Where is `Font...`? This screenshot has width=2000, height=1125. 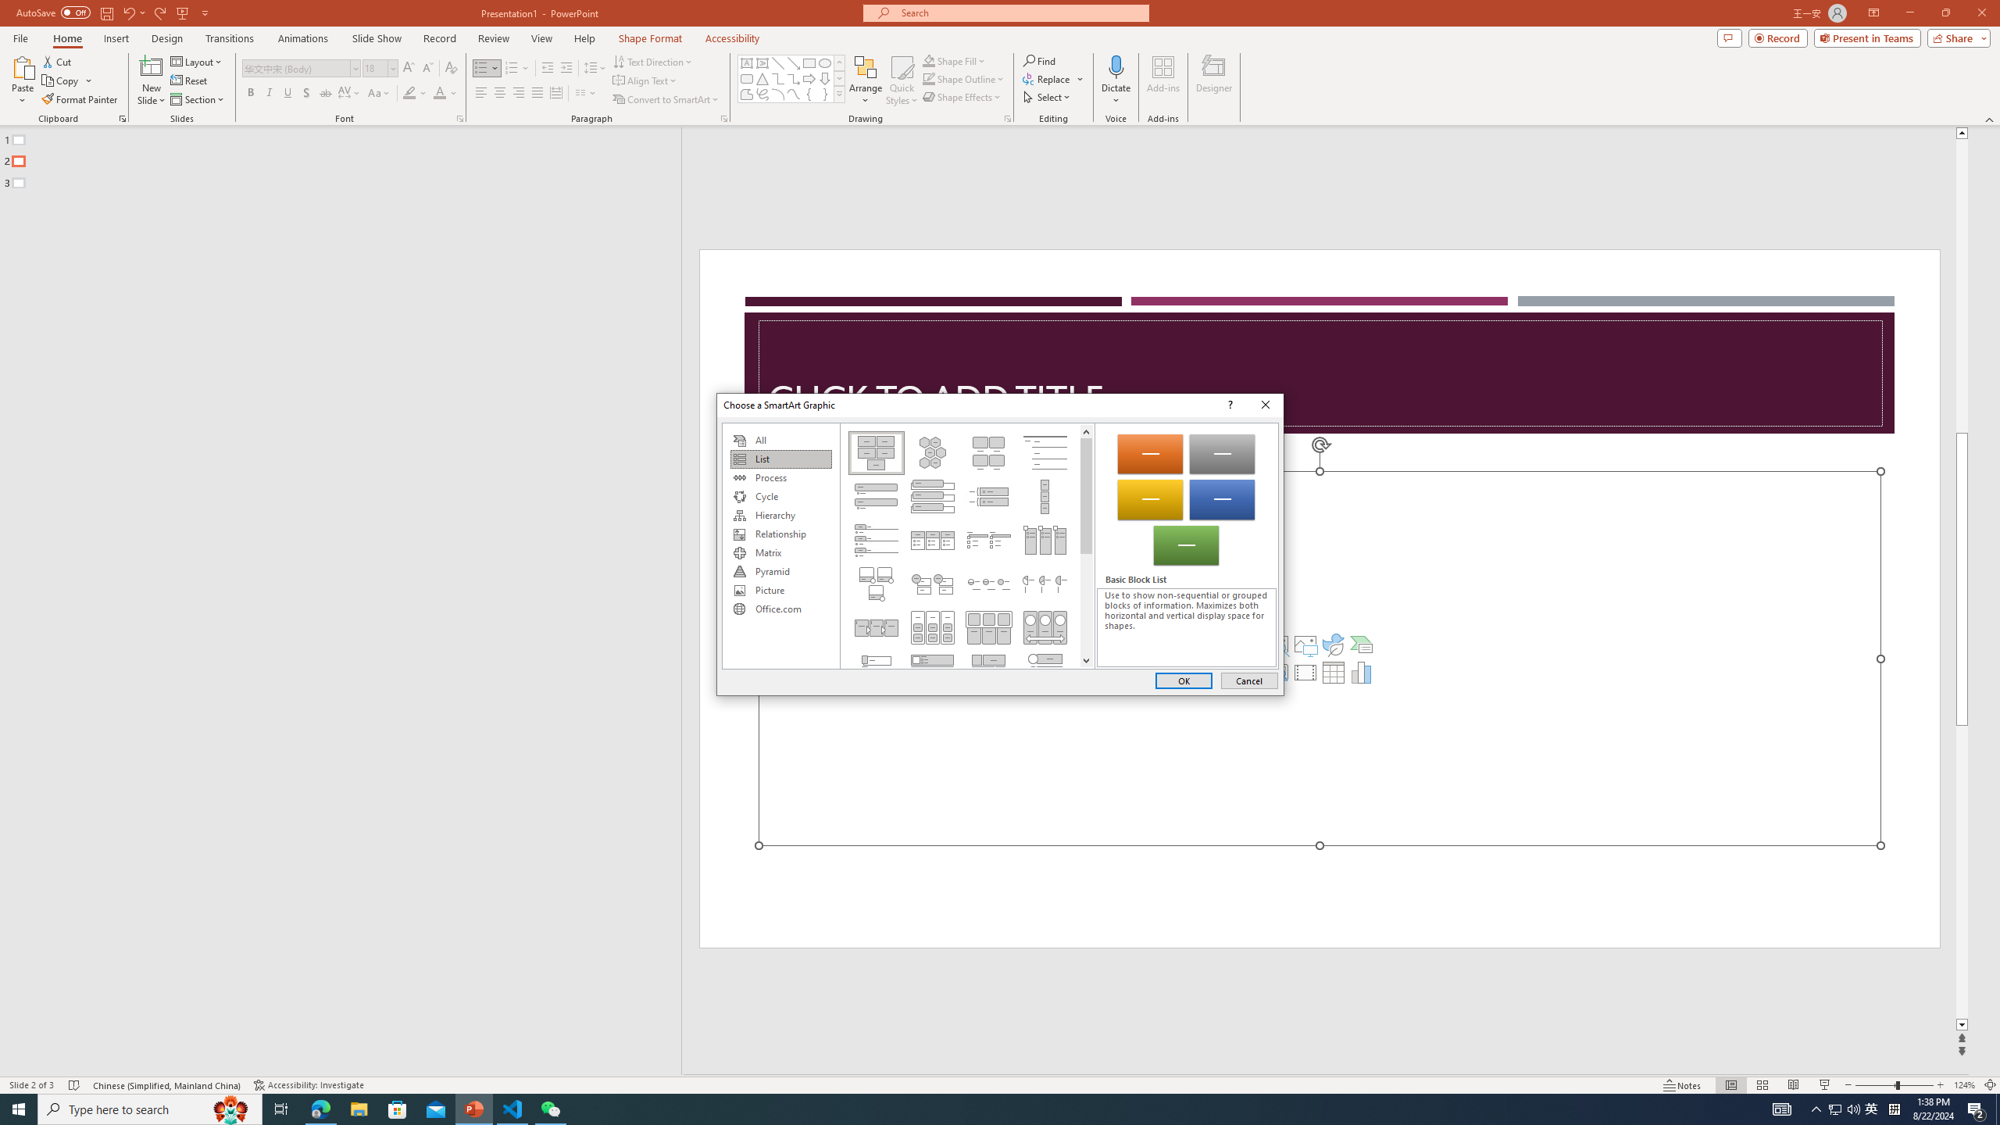 Font... is located at coordinates (459, 119).